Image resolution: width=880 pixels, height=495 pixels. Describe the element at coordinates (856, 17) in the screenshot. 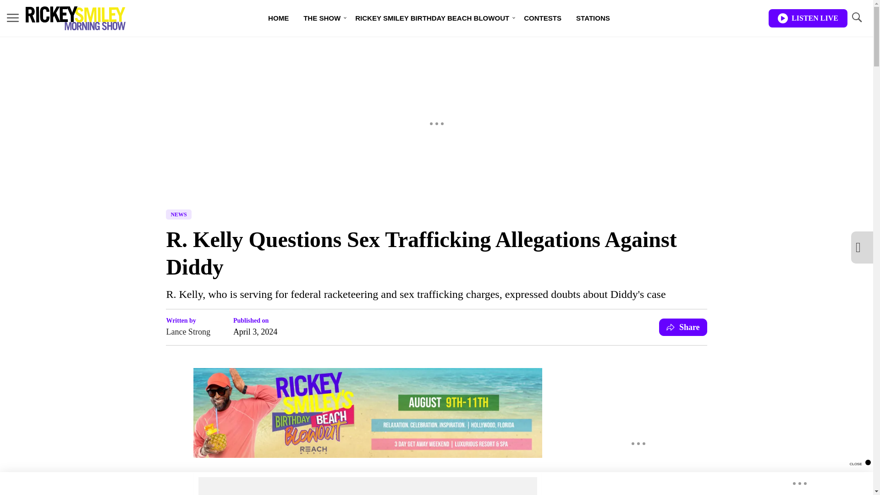

I see `TOGGLE SEARCH` at that location.